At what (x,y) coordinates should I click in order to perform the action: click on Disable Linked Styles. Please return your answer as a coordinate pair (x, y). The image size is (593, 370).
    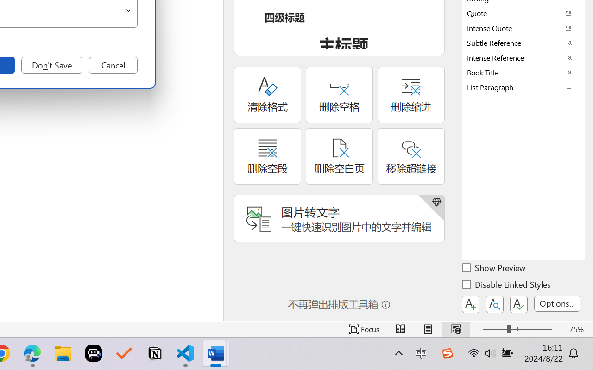
    Looking at the image, I should click on (507, 286).